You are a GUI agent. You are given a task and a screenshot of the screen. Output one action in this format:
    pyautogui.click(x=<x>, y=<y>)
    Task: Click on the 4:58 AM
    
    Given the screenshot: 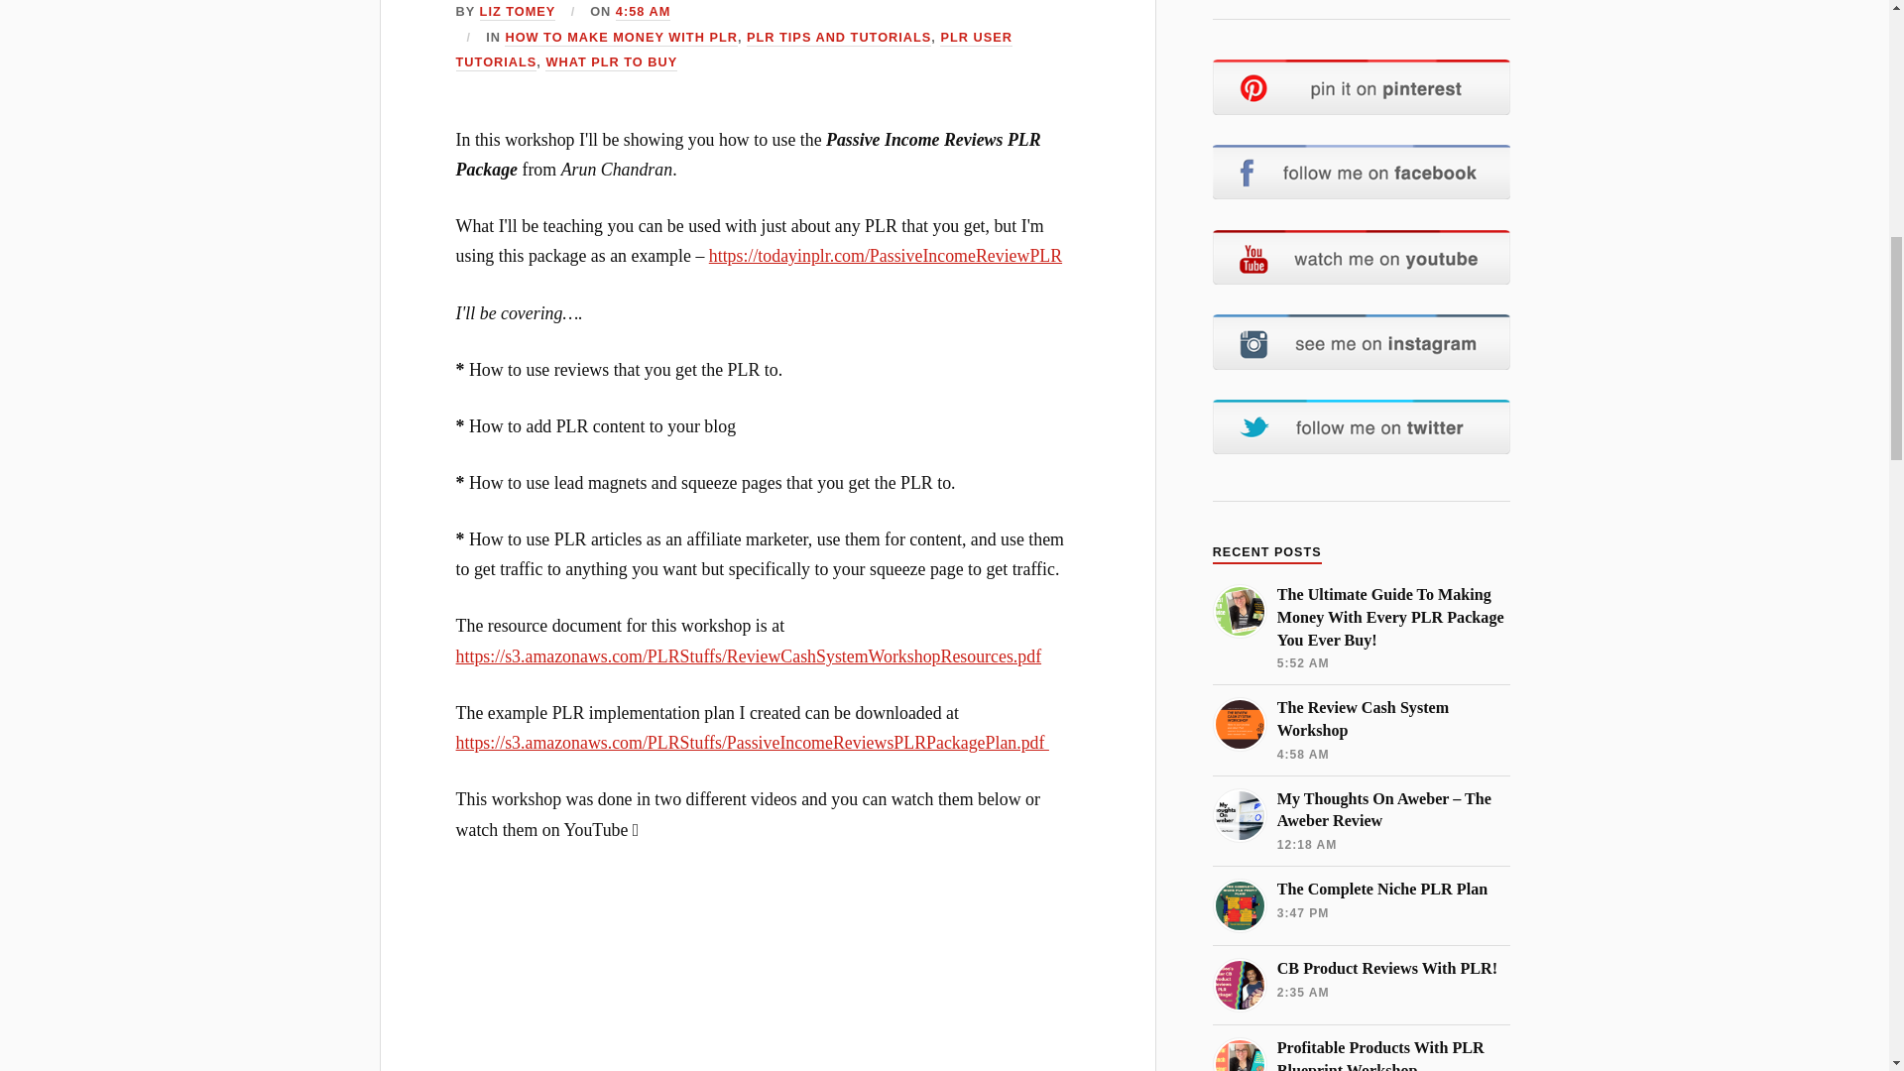 What is the action you would take?
    pyautogui.click(x=643, y=12)
    